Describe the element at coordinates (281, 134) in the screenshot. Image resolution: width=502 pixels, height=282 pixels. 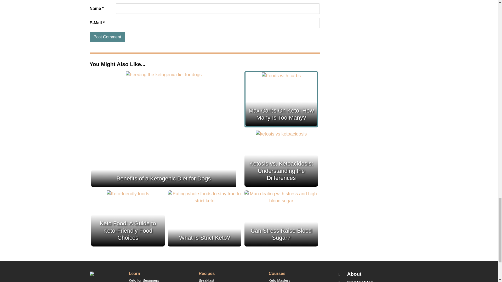
I see `Ketosis vs. Ketoacidosis: Understanding the Differences` at that location.